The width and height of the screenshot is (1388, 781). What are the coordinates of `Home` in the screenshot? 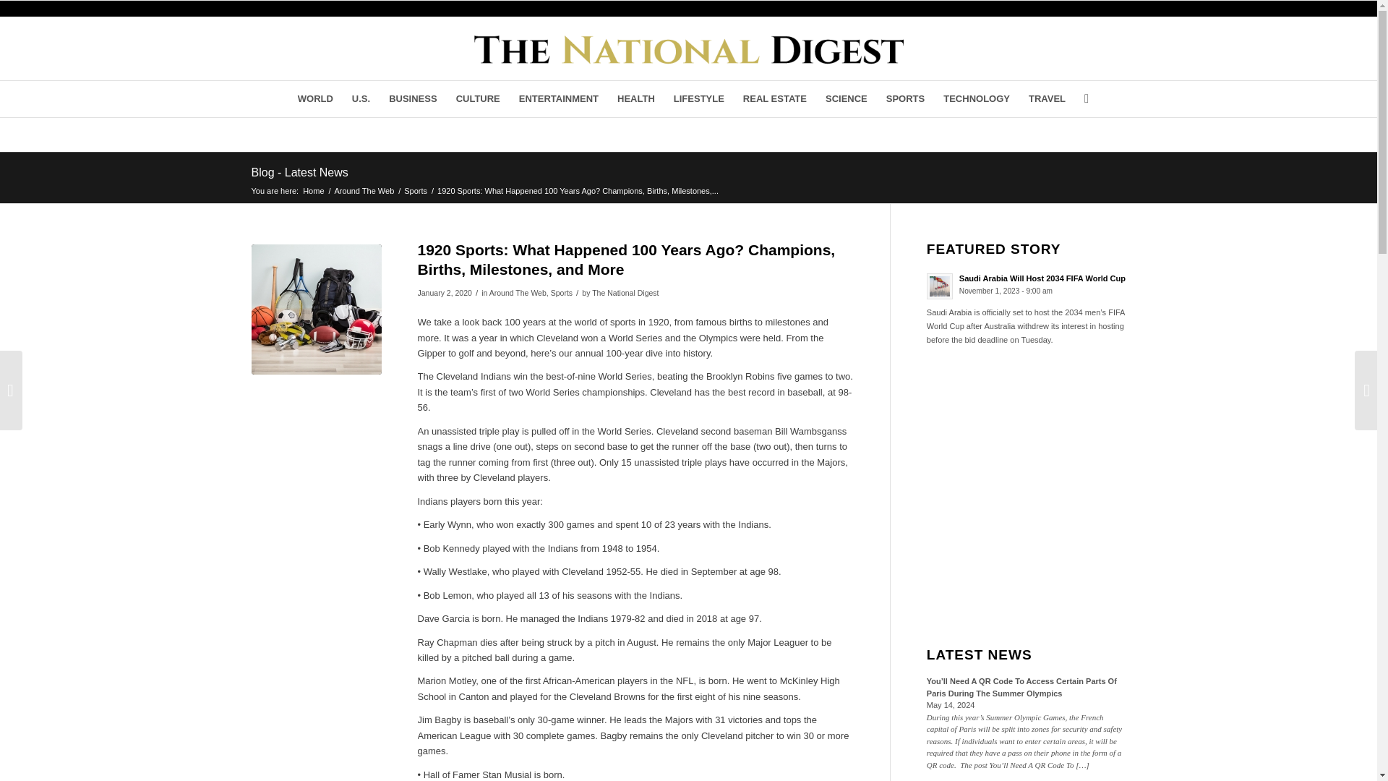 It's located at (314, 190).